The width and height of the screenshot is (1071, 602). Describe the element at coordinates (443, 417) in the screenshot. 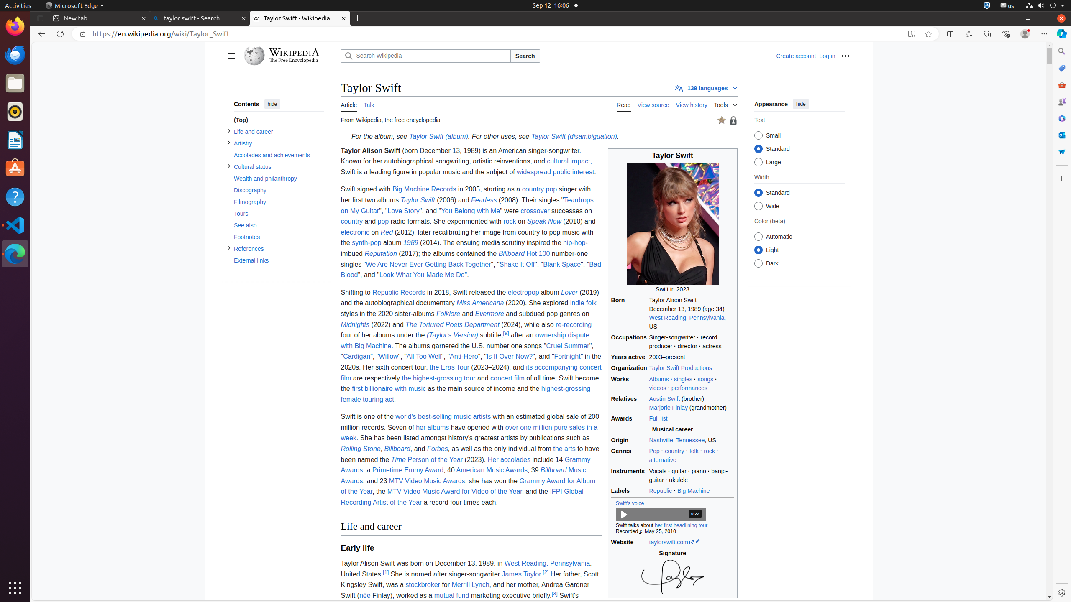

I see `world's best-selling music artists` at that location.